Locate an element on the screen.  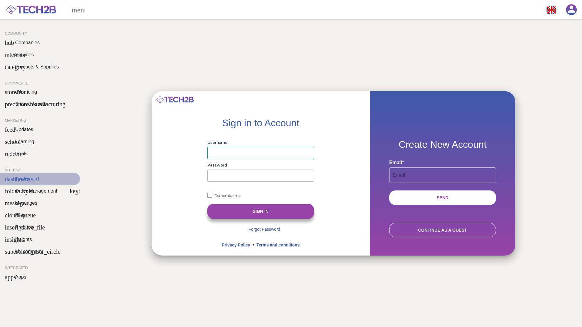
menu is located at coordinates (75, 10).